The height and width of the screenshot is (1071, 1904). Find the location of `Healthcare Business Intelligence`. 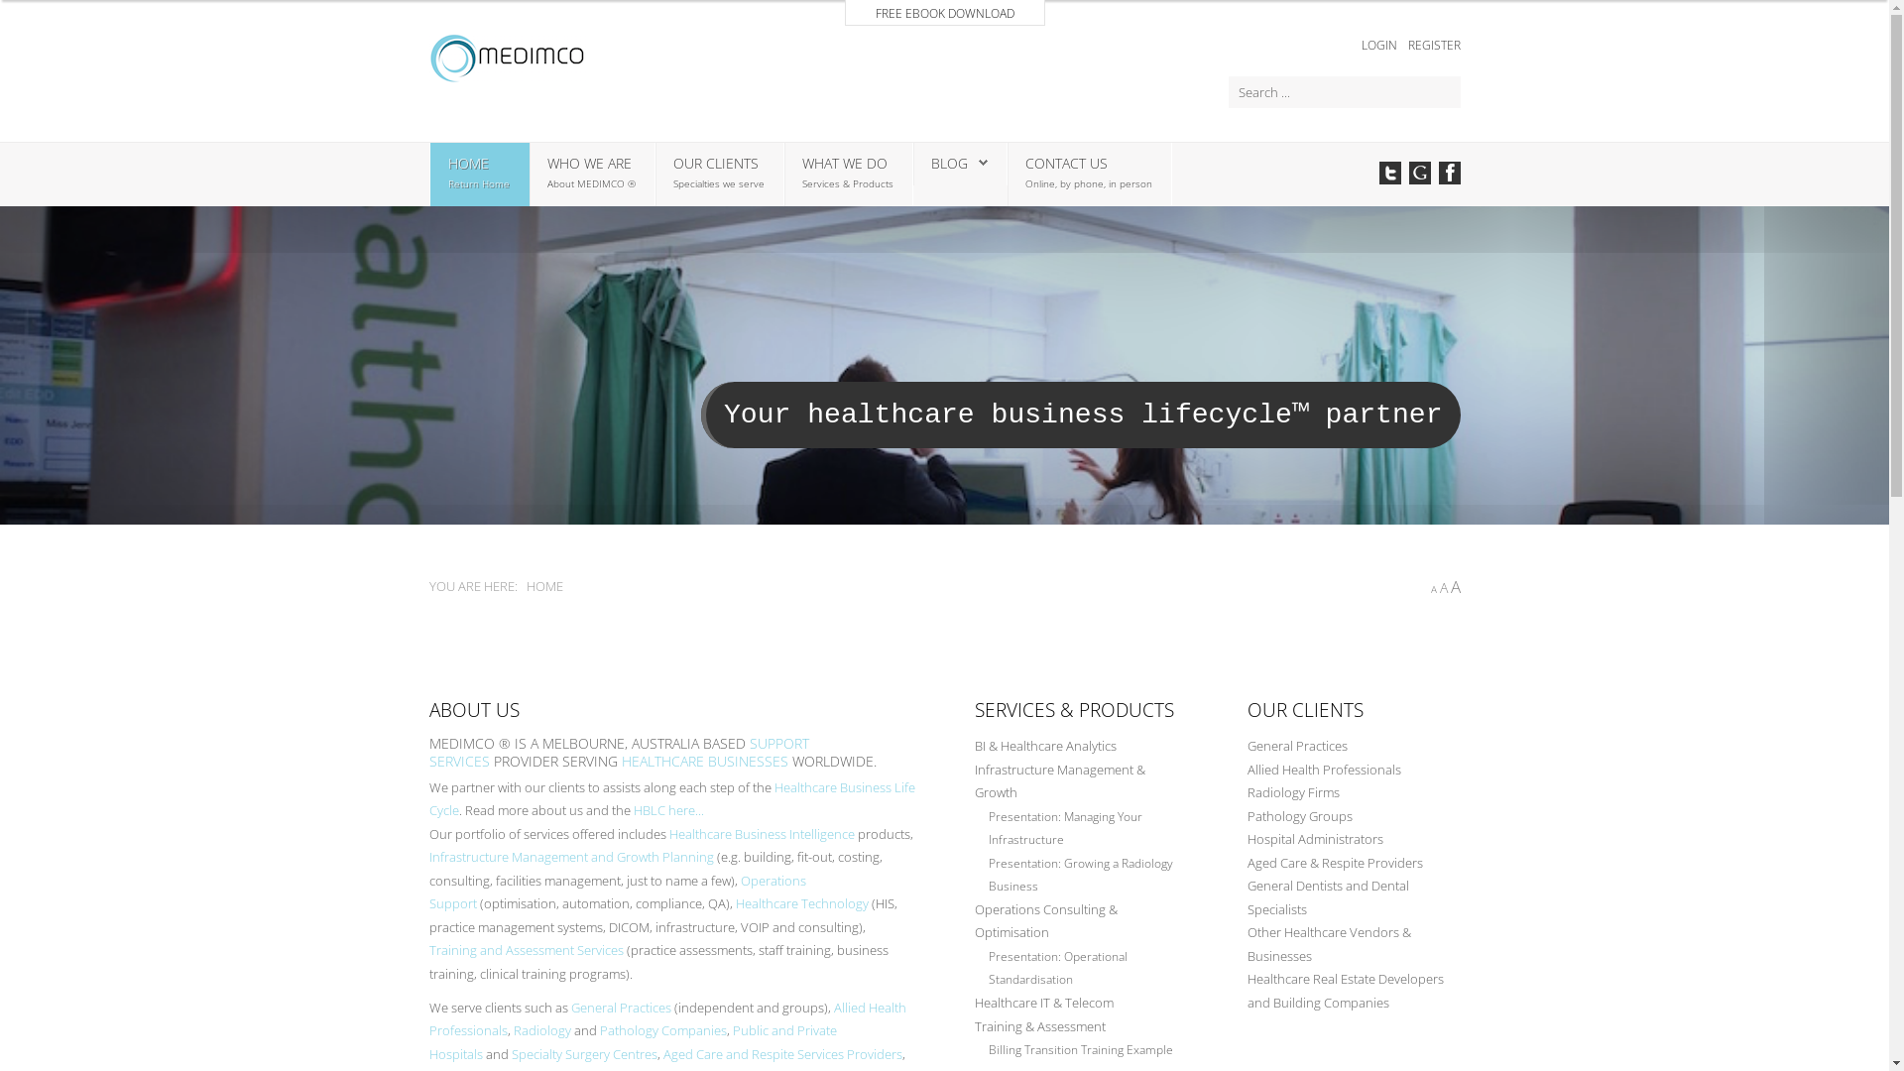

Healthcare Business Intelligence is located at coordinates (762, 834).